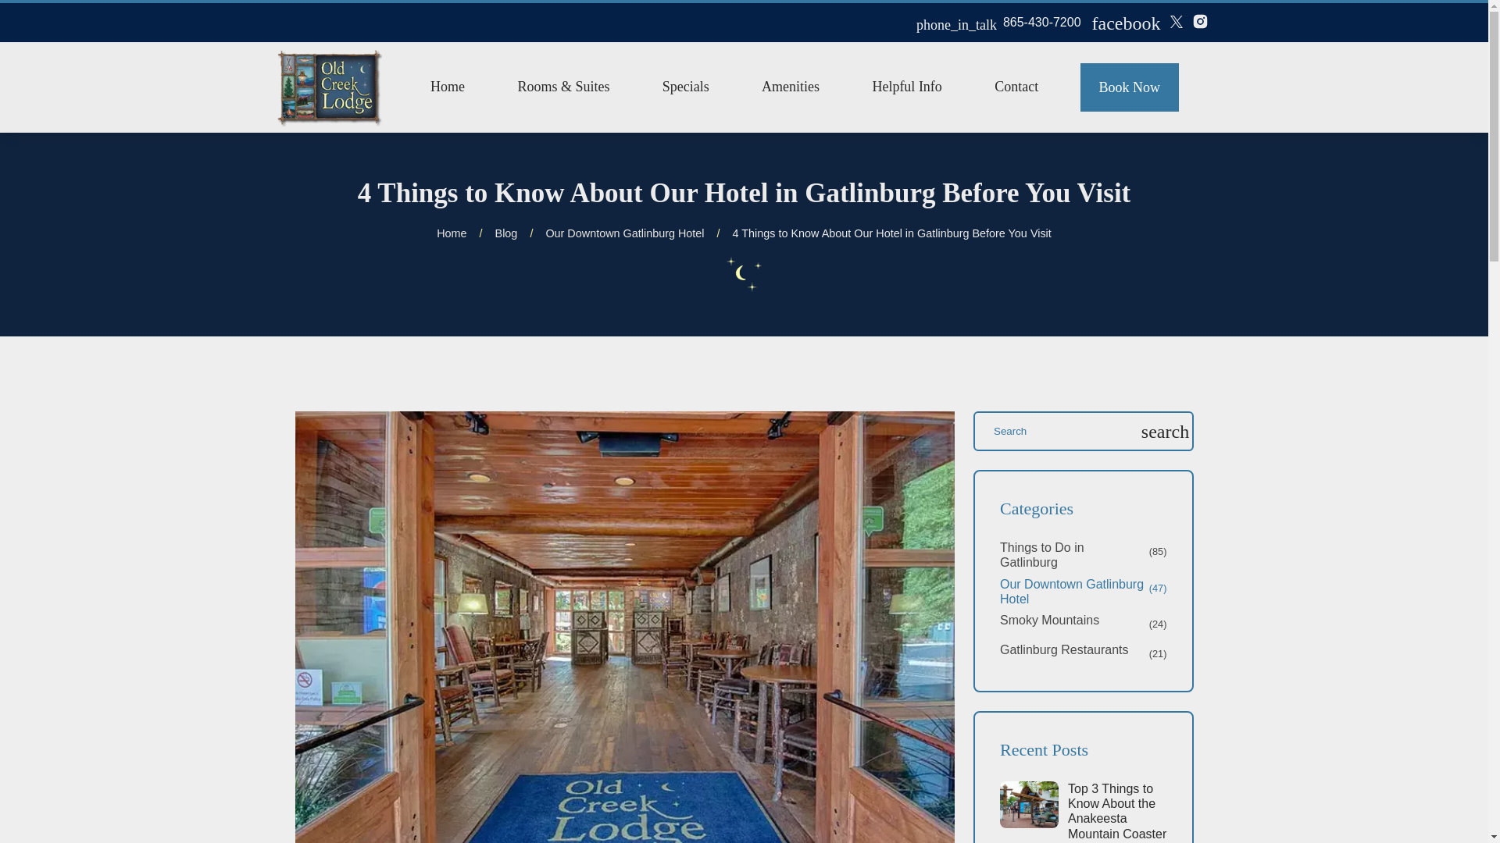  I want to click on Home, so click(448, 86).